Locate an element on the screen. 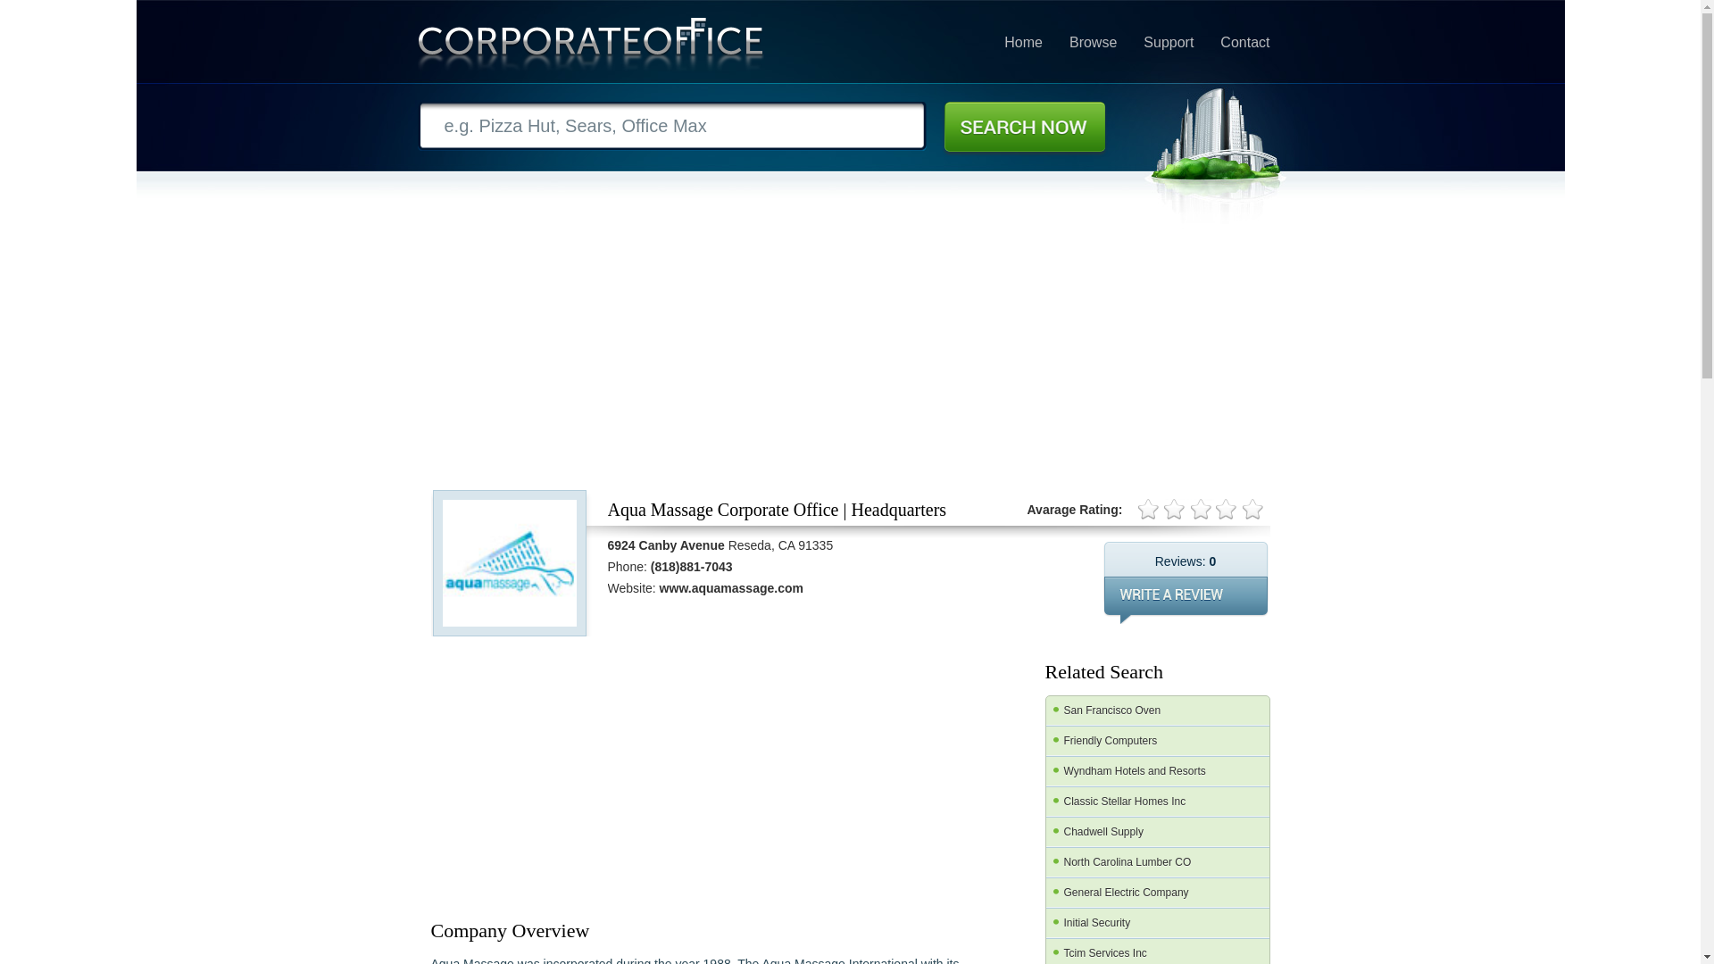  e.g. Pizza Hut, Sears, Office Max is located at coordinates (672, 126).